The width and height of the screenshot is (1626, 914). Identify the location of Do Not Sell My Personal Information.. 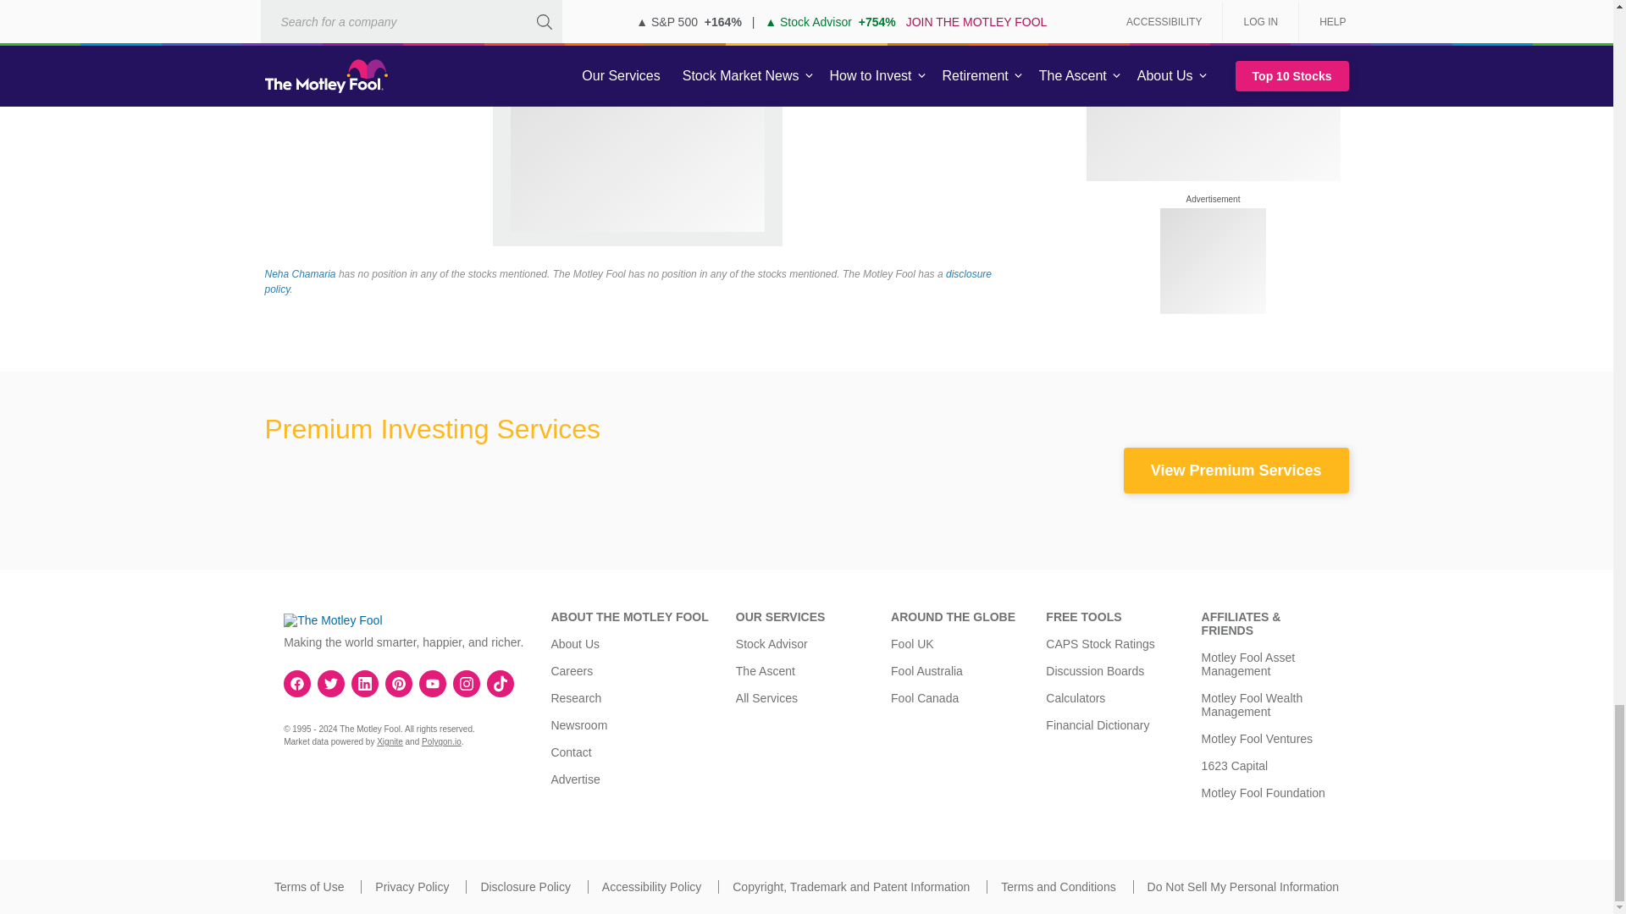
(1243, 887).